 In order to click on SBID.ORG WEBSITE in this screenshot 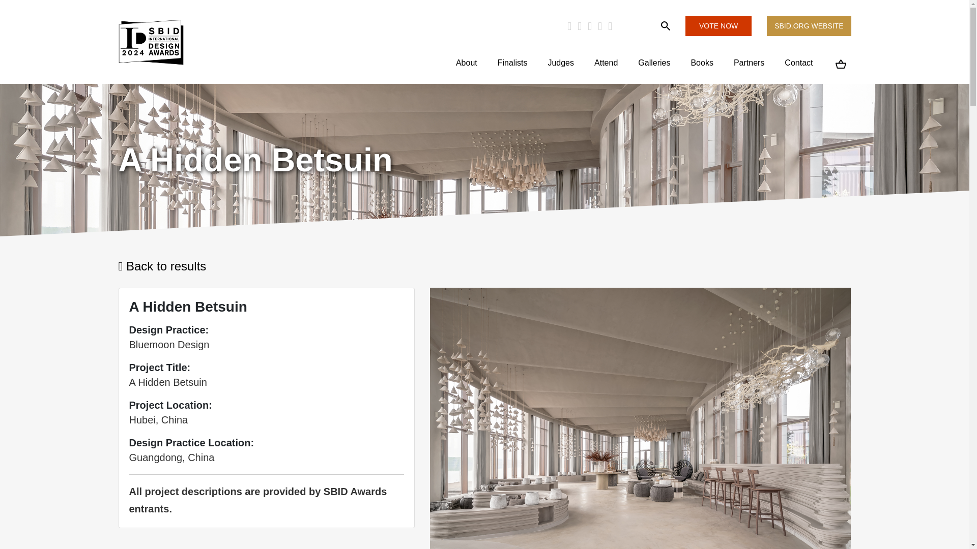, I will do `click(809, 25)`.